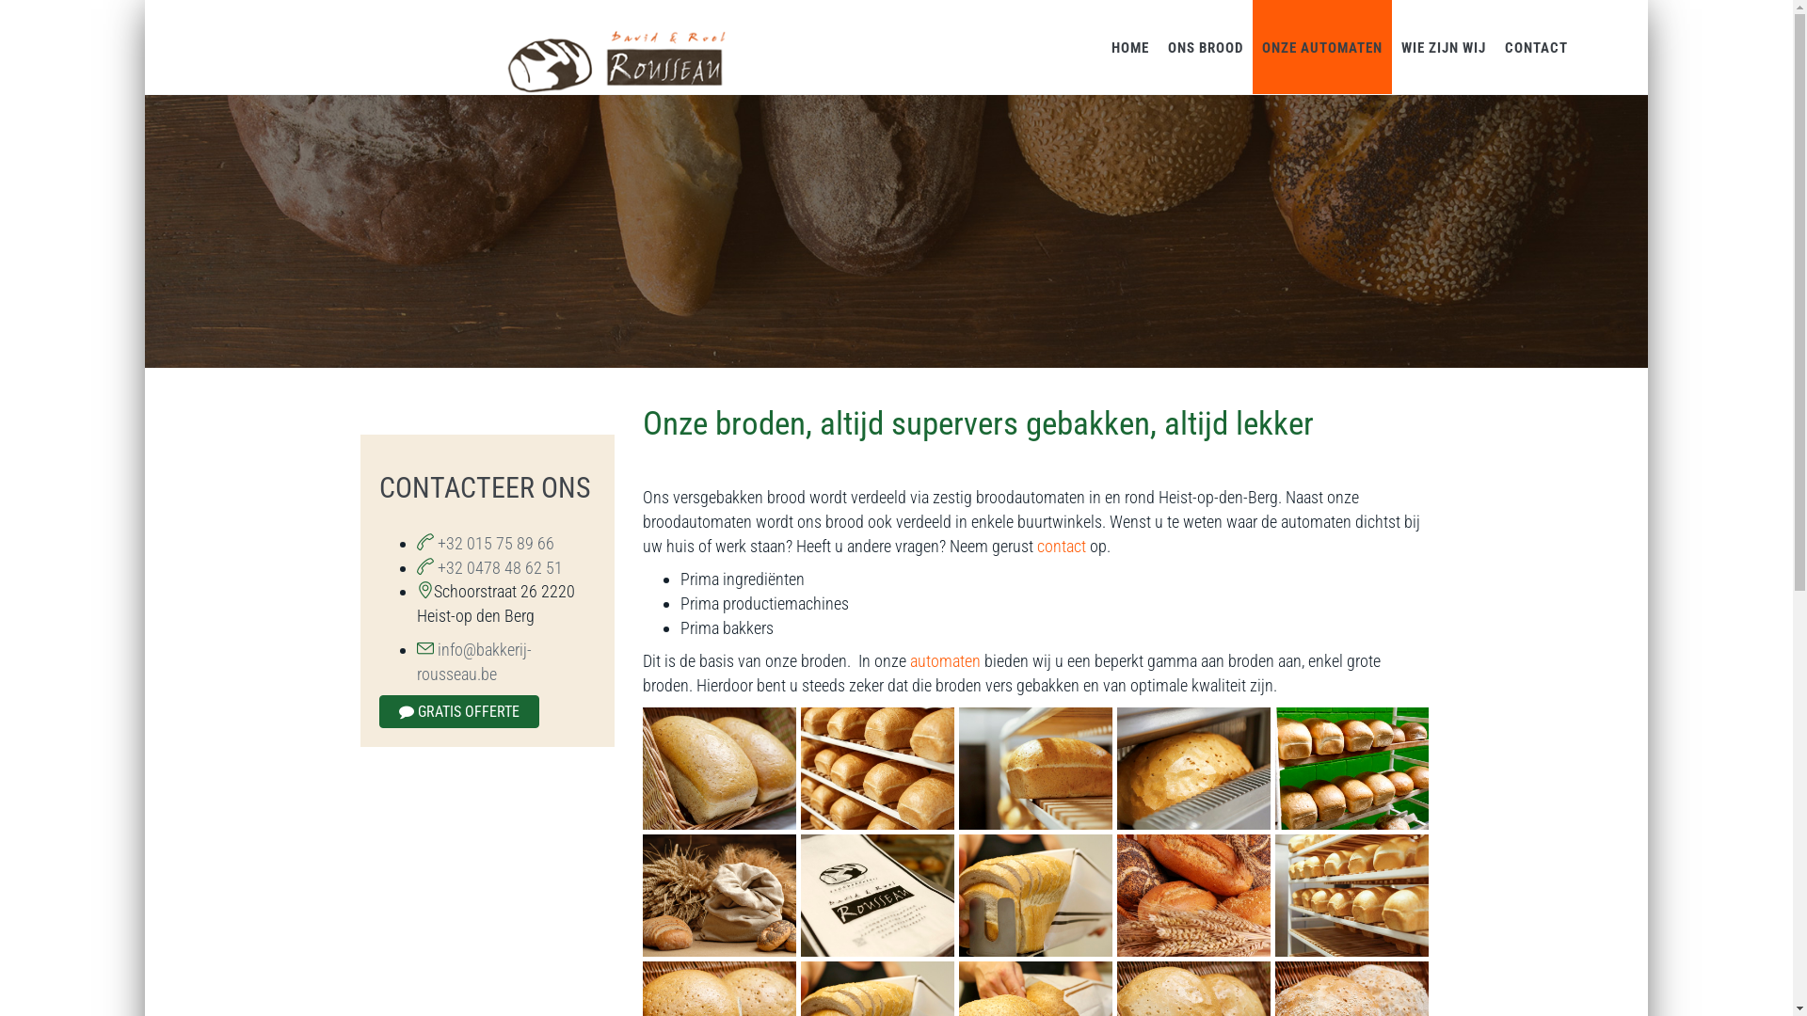 This screenshot has width=1807, height=1016. What do you see at coordinates (945, 660) in the screenshot?
I see `automaten` at bounding box center [945, 660].